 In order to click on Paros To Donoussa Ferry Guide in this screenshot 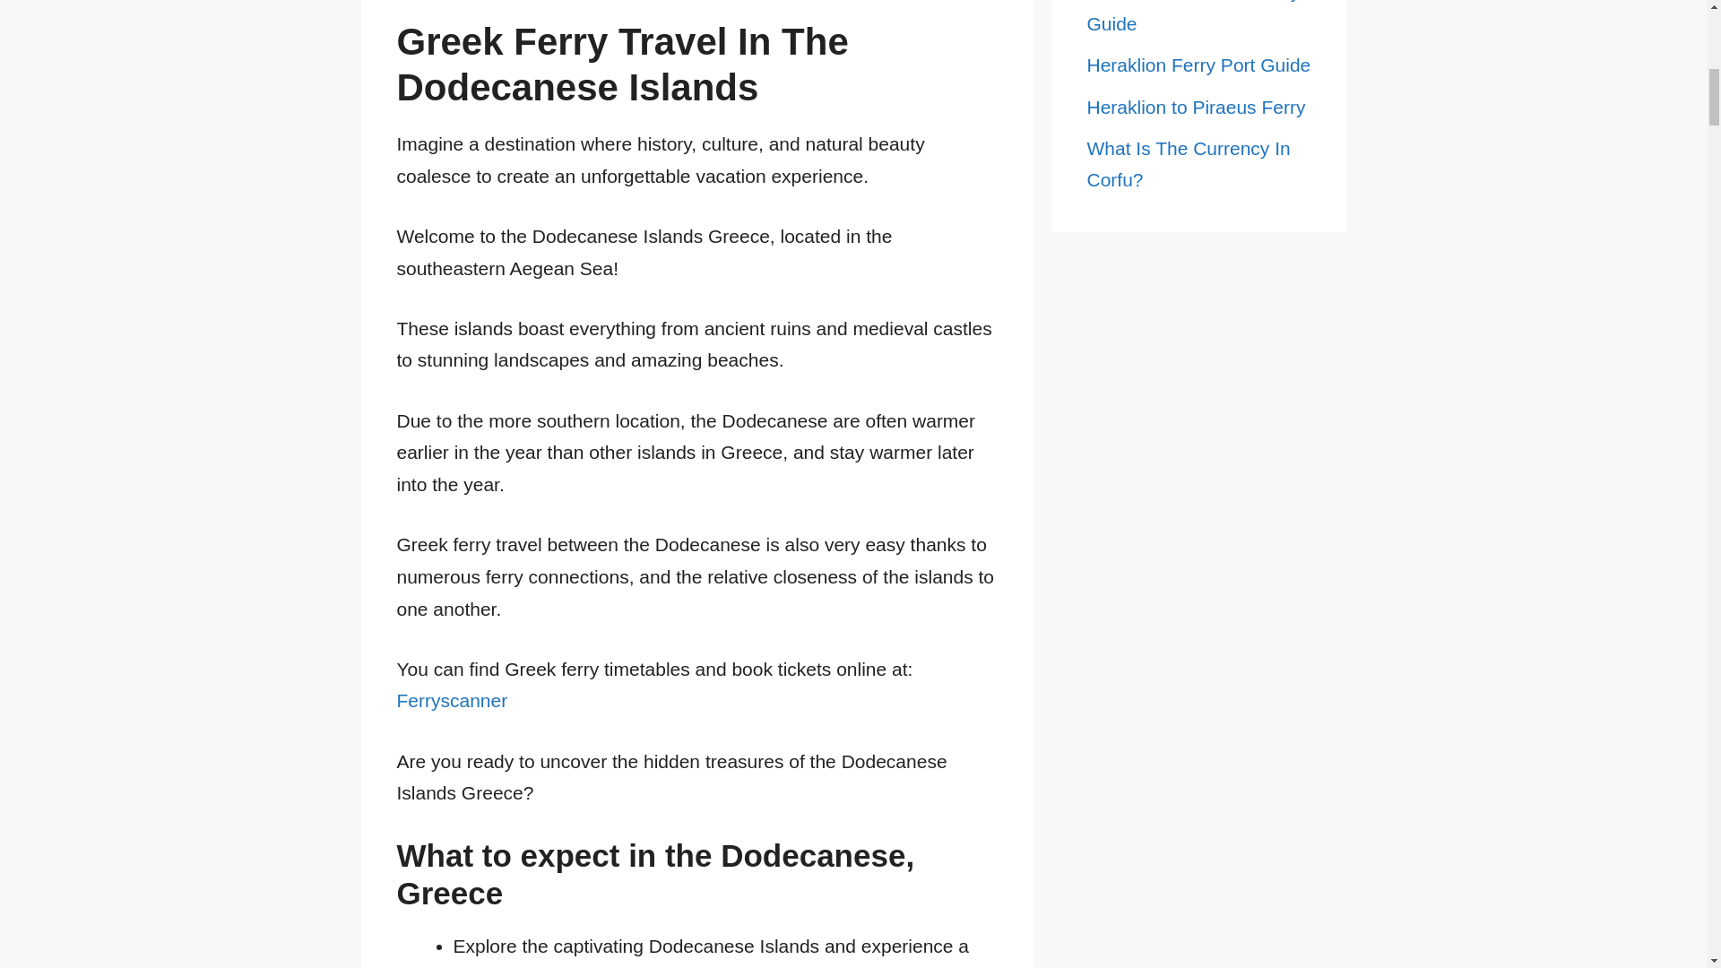, I will do `click(1192, 16)`.